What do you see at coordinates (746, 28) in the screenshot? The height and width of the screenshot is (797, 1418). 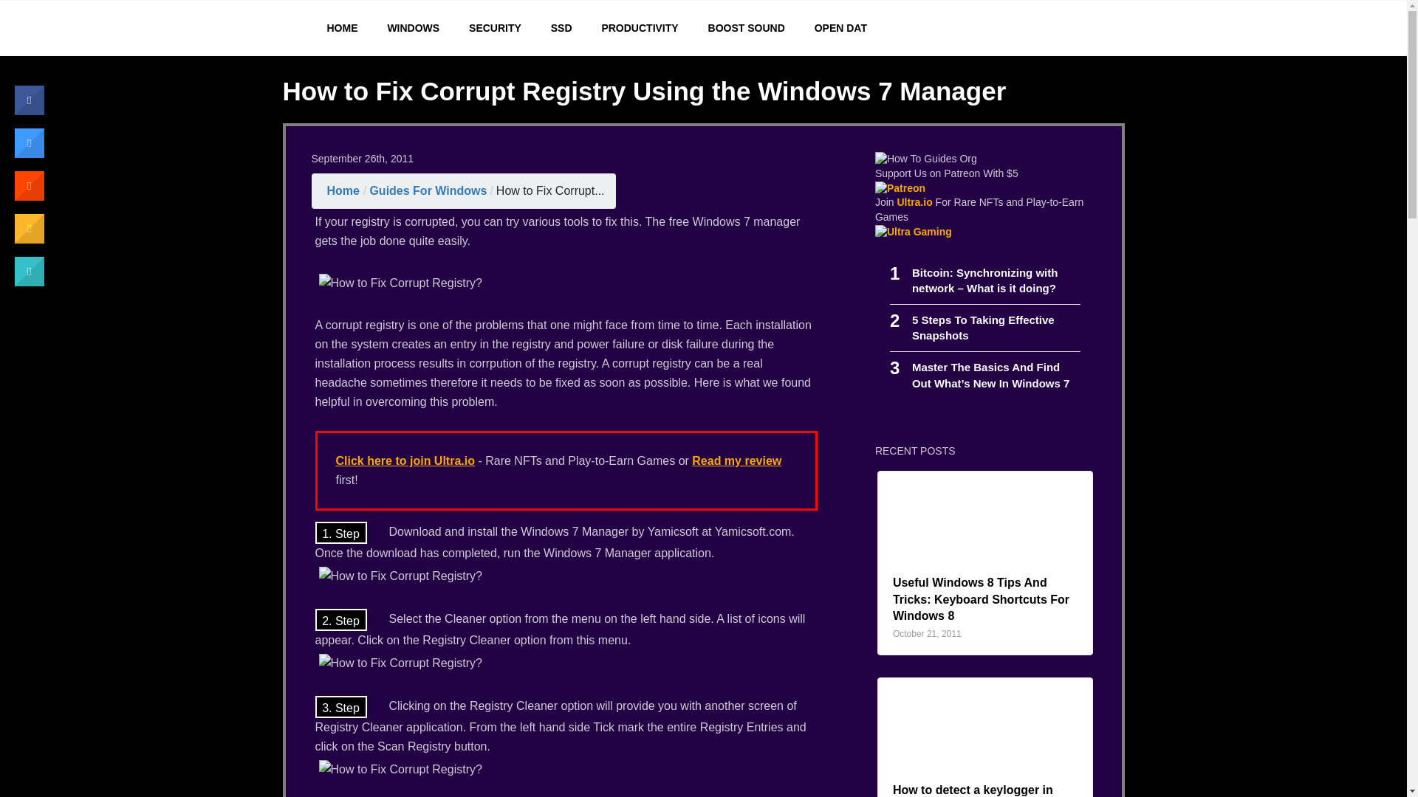 I see `BOOST SOUND` at bounding box center [746, 28].